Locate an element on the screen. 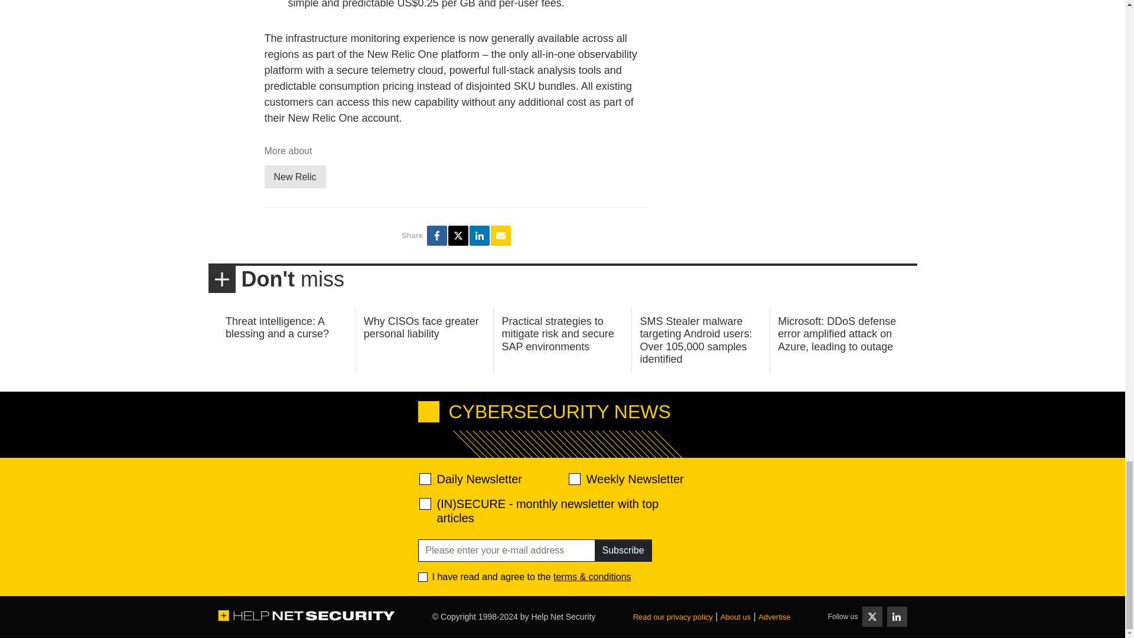 The width and height of the screenshot is (1134, 638). 28abe5d9ef is located at coordinates (425, 503).